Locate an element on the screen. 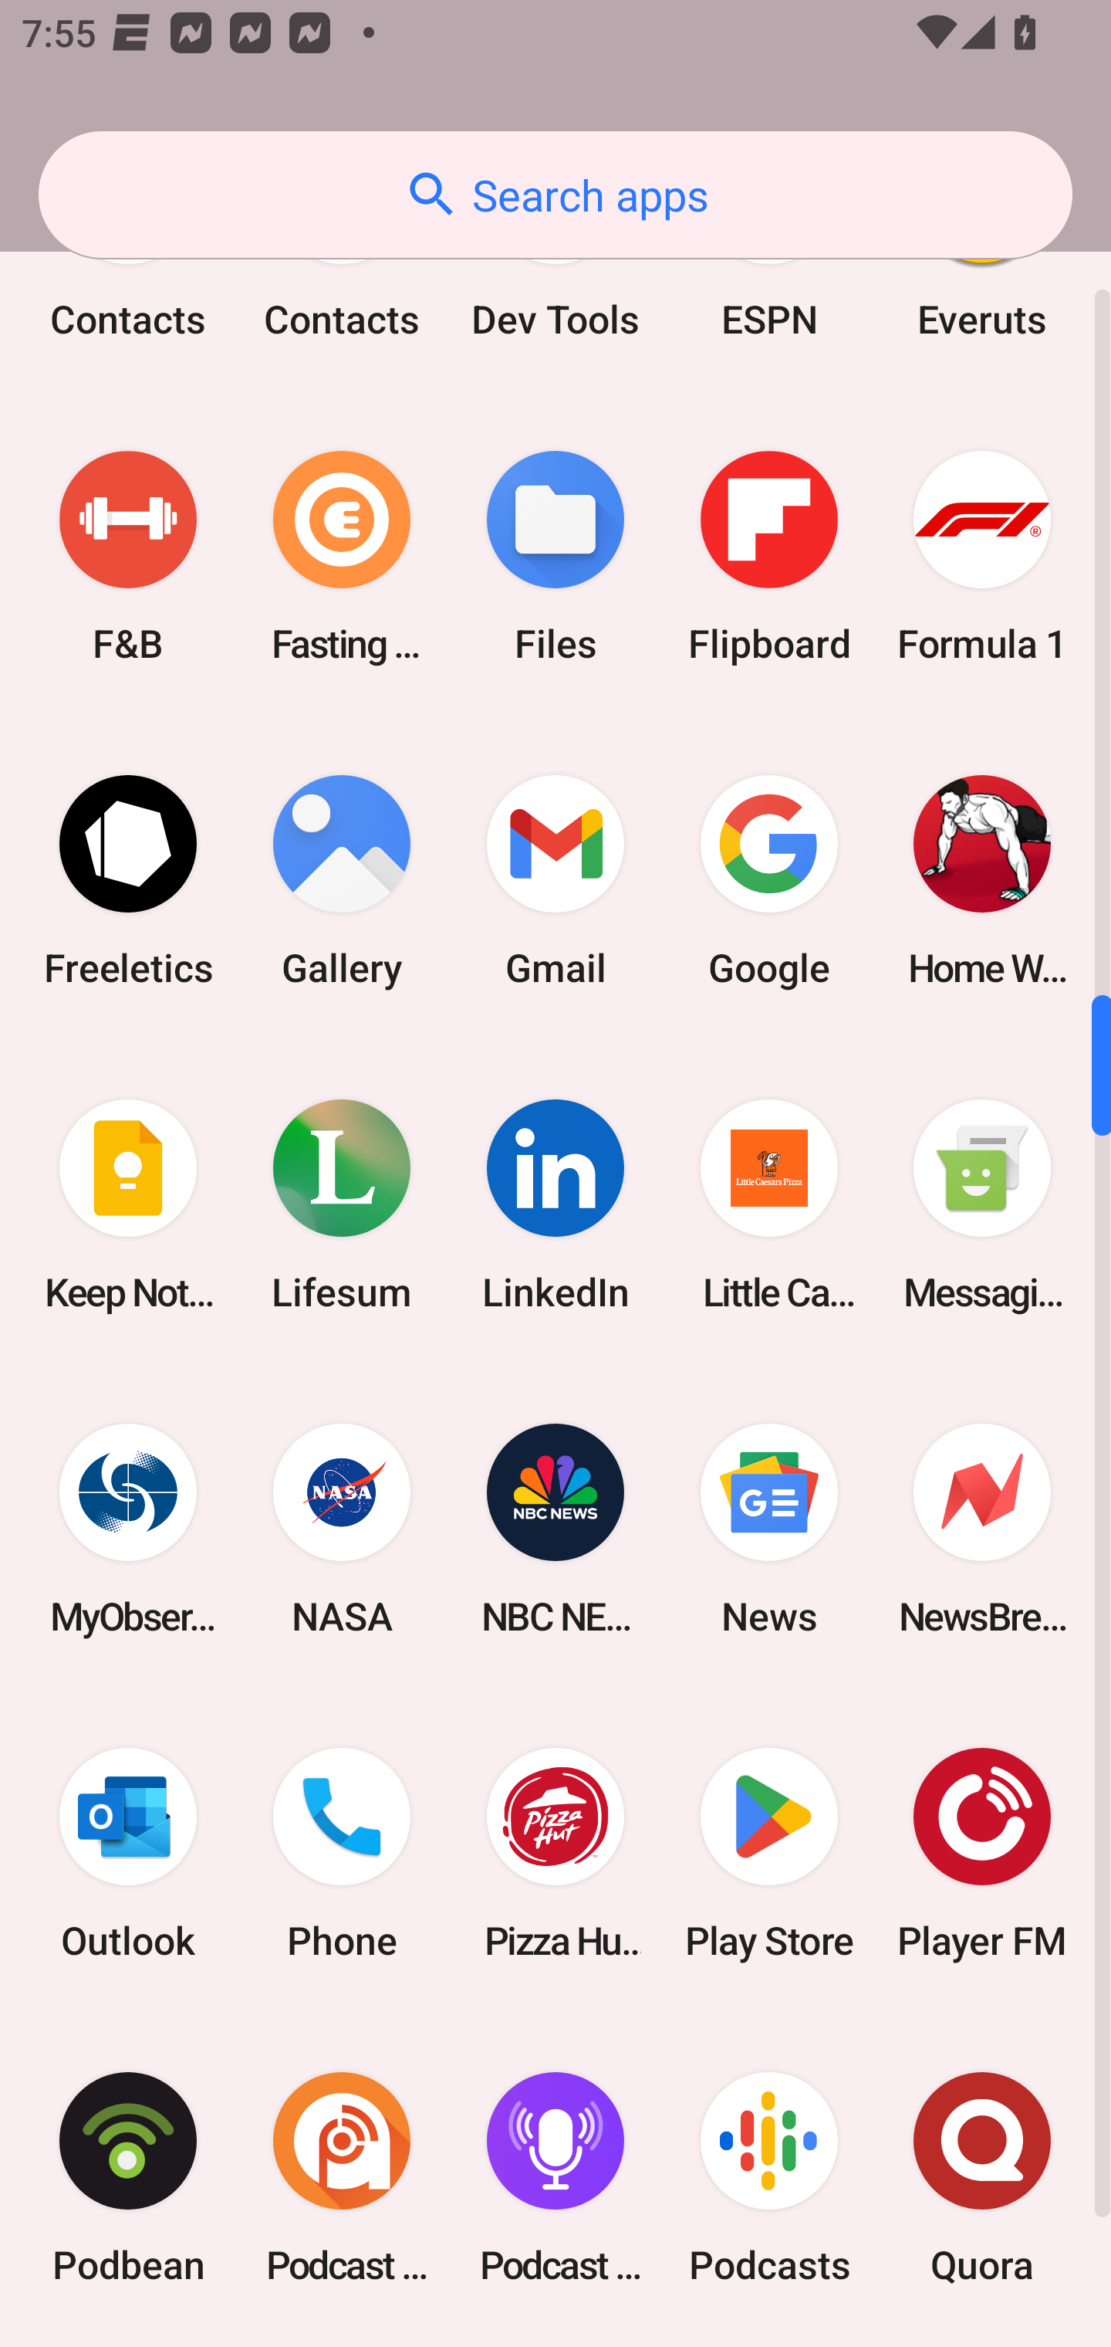 The image size is (1111, 2347). Gallery is located at coordinates (342, 880).